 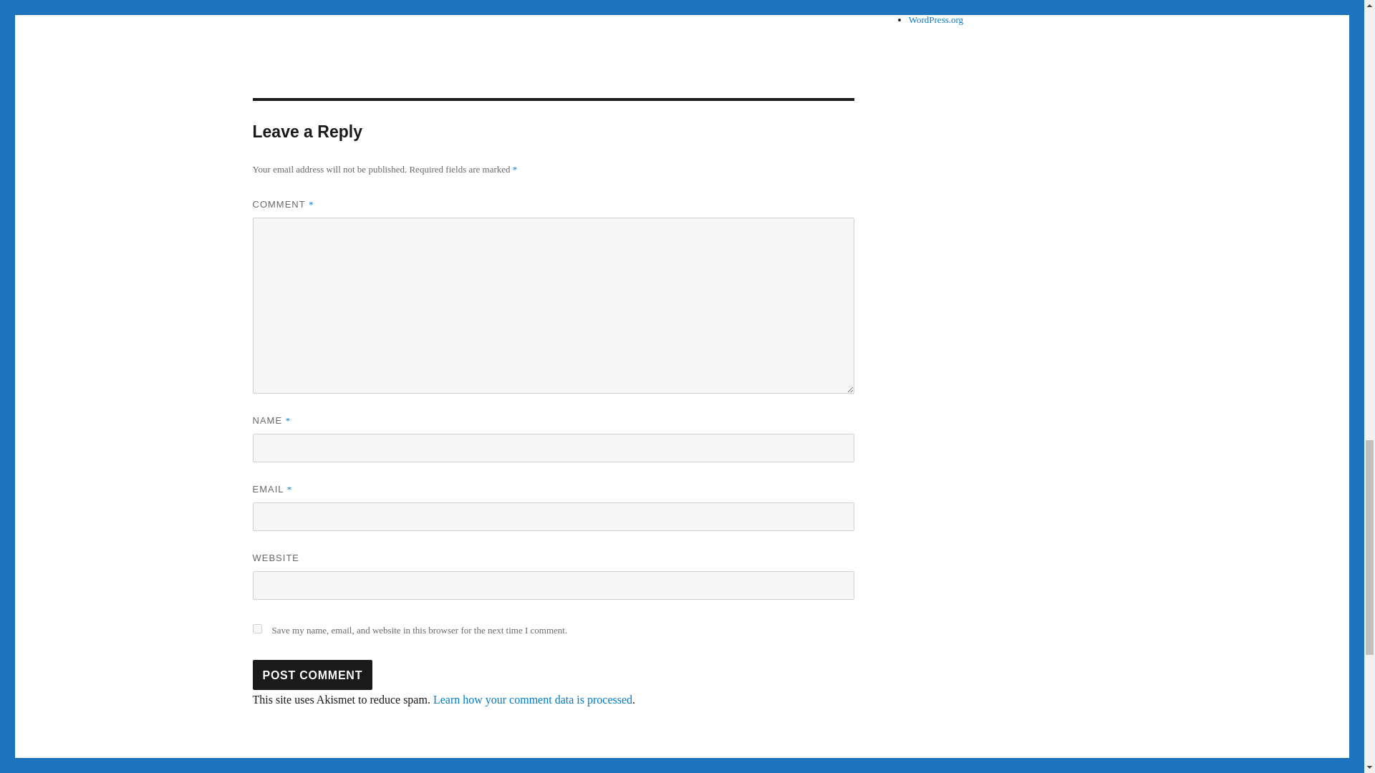 I want to click on Post Comment, so click(x=312, y=675).